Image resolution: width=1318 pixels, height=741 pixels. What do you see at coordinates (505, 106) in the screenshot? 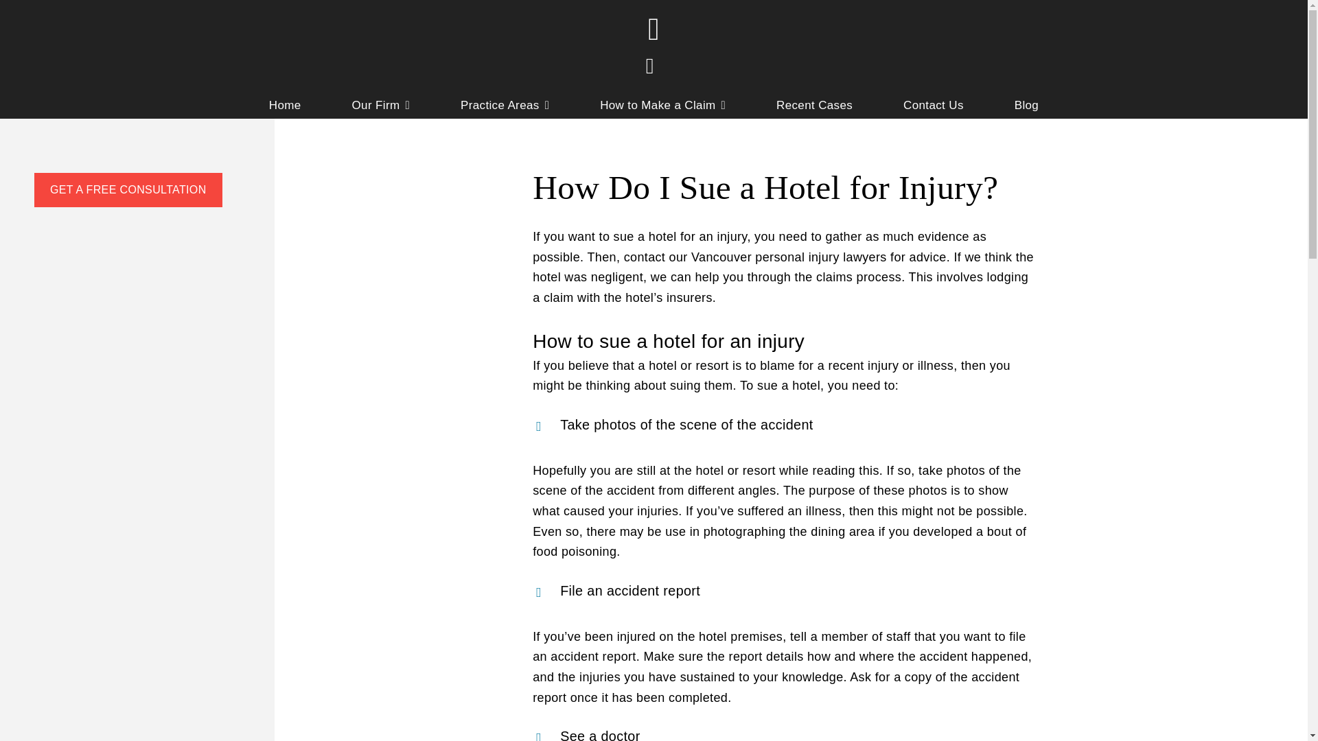
I see `Practice Areas` at bounding box center [505, 106].